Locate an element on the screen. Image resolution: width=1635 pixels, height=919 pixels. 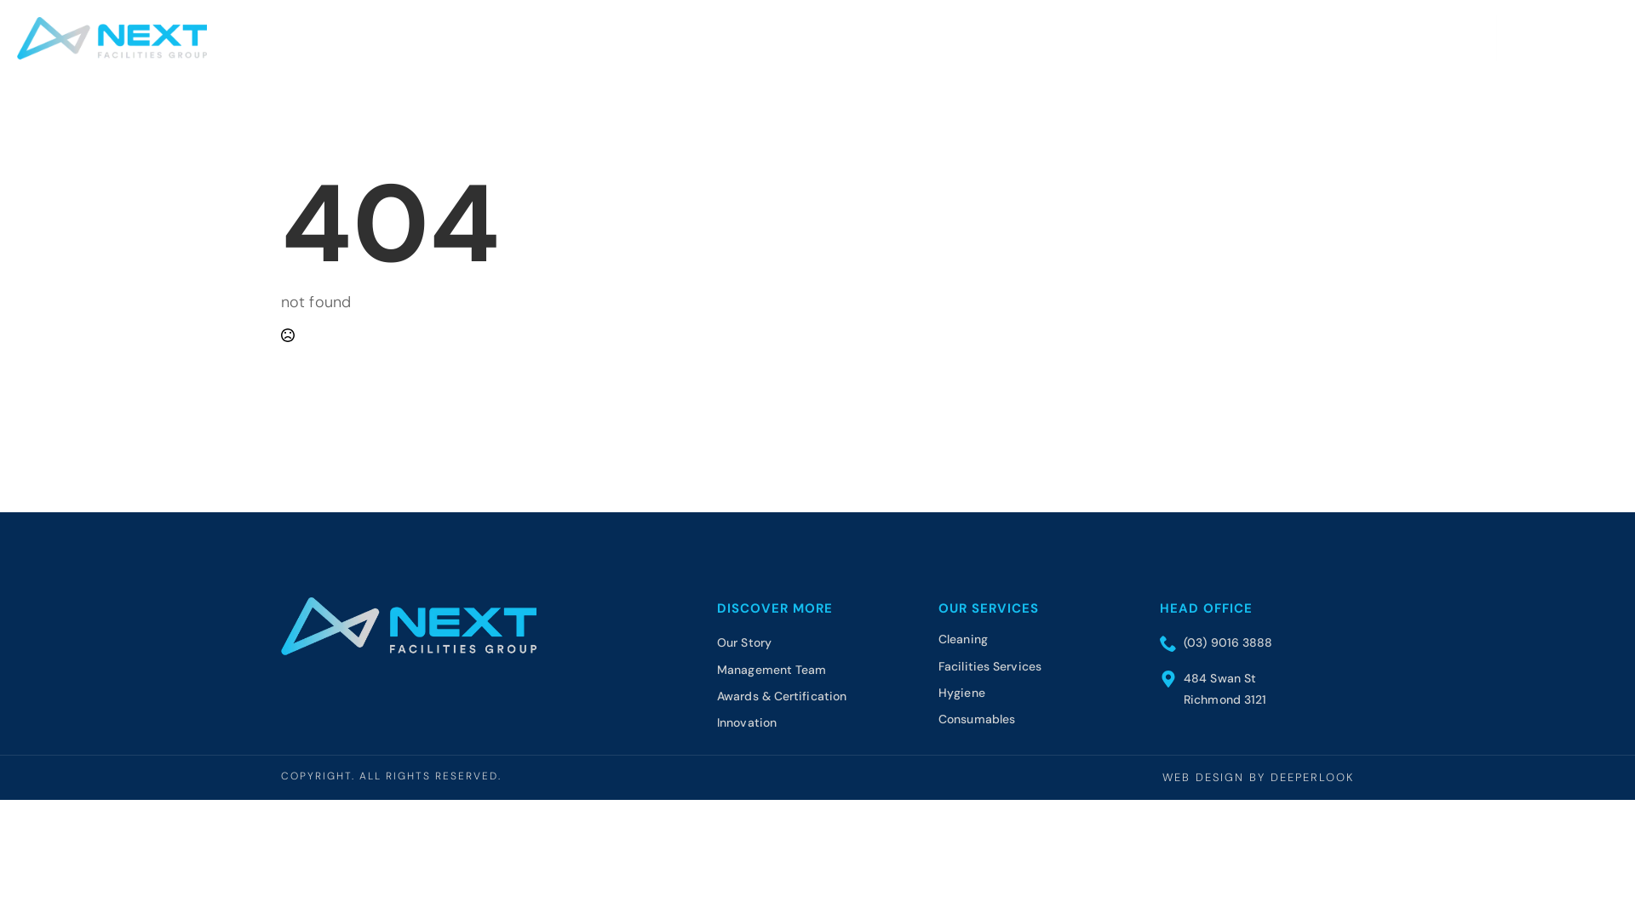
CLIENT LOGIN is located at coordinates (1558, 38).